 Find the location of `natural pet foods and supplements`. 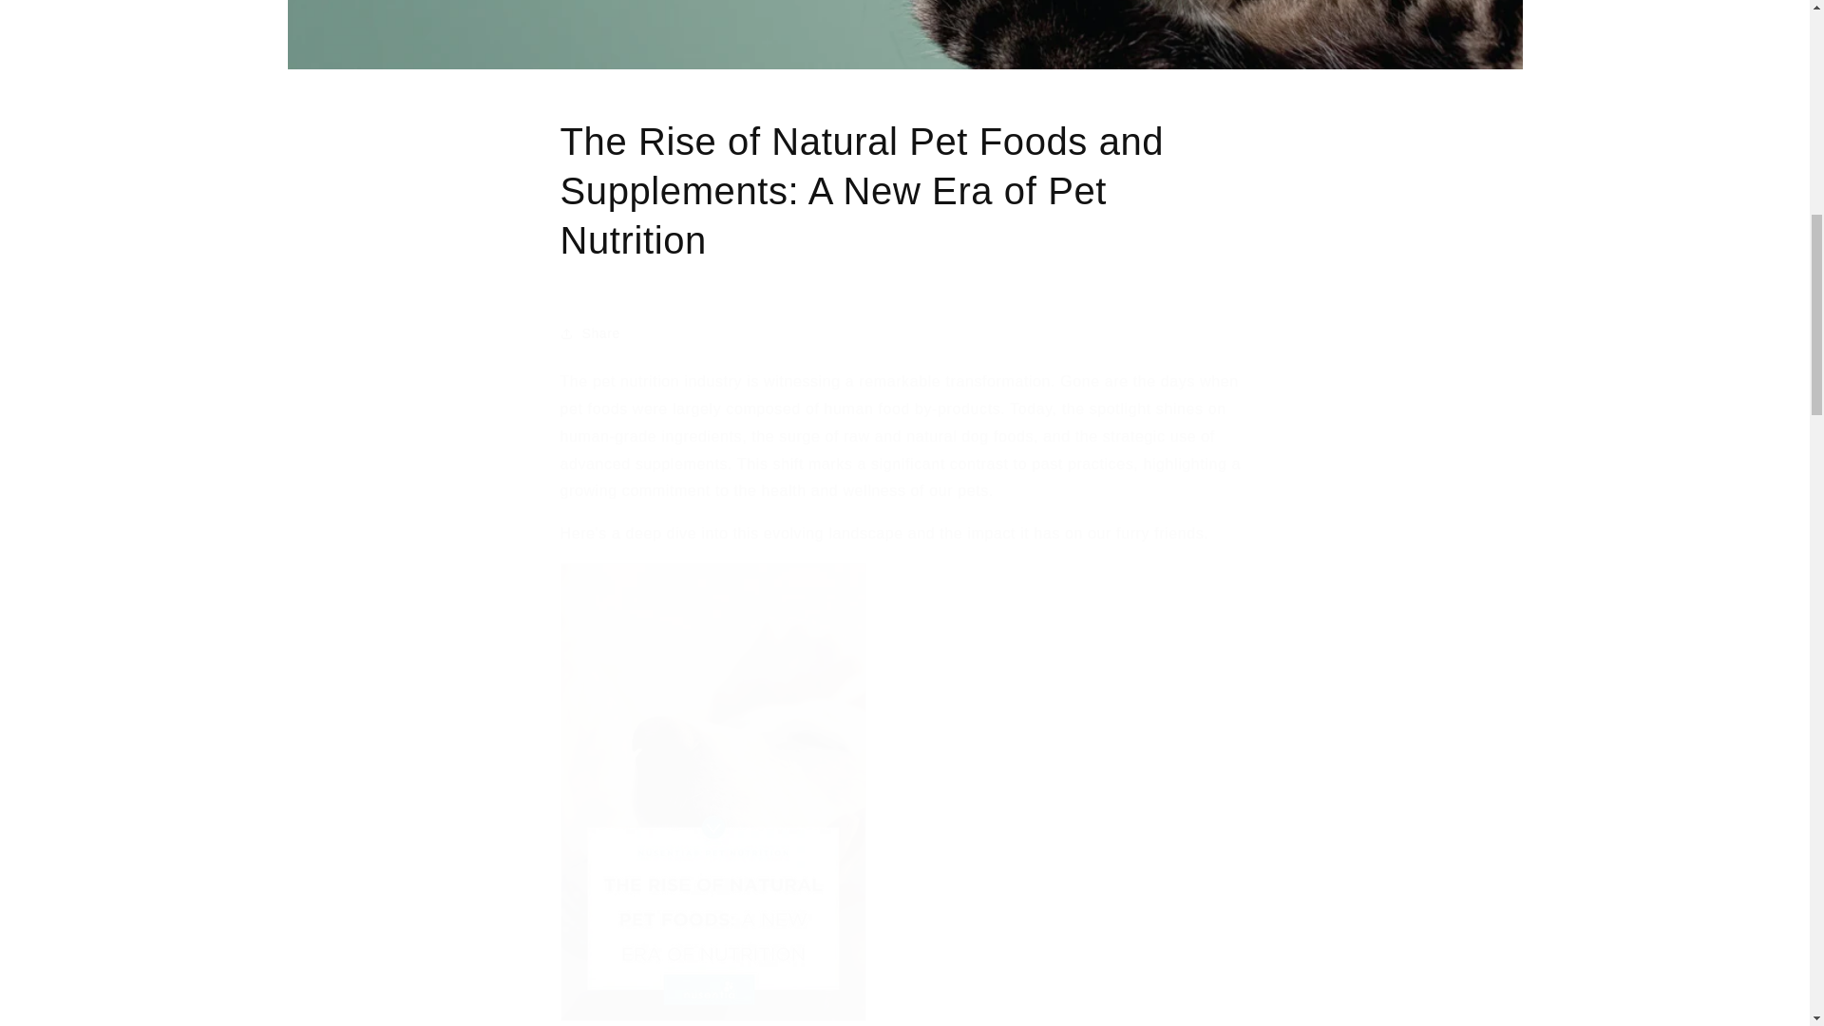

natural pet foods and supplements is located at coordinates (712, 1018).